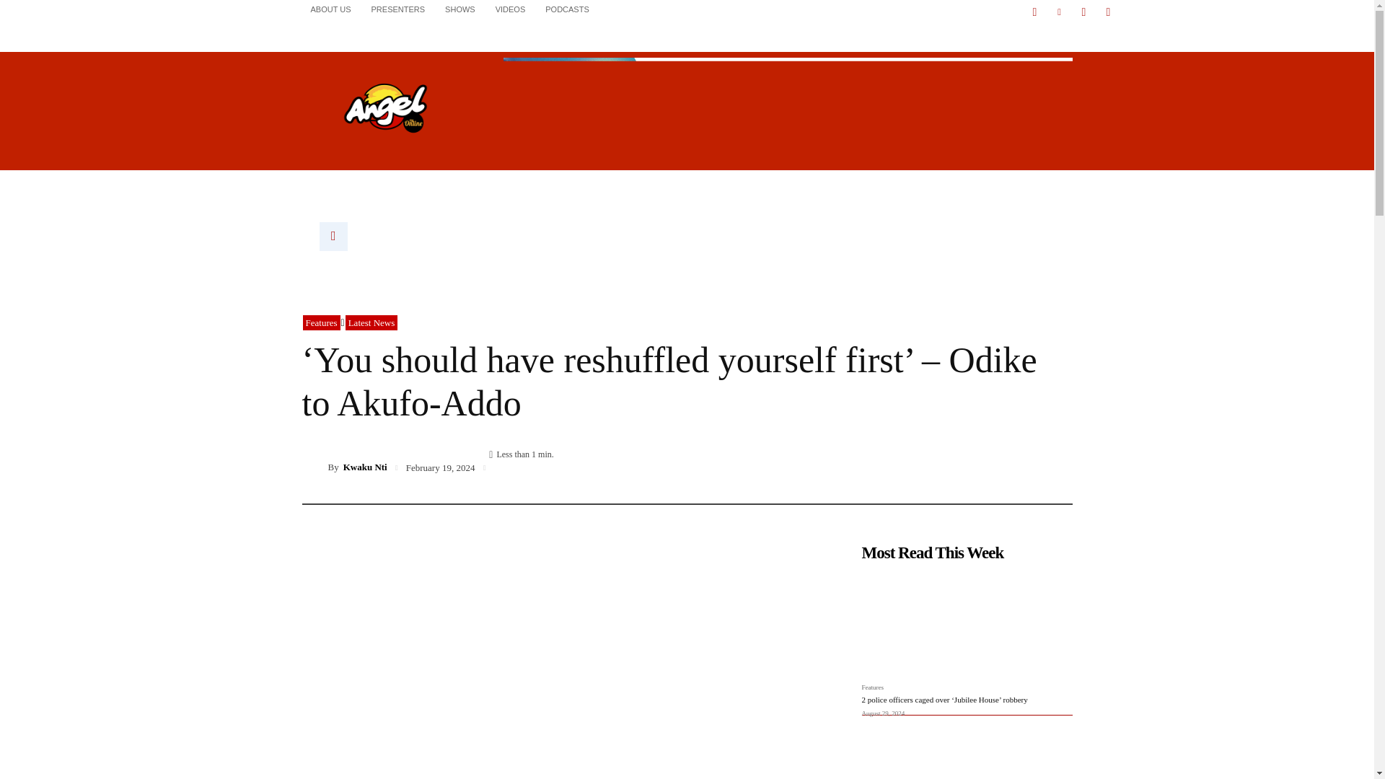  Describe the element at coordinates (1108, 12) in the screenshot. I see `Youtube` at that location.